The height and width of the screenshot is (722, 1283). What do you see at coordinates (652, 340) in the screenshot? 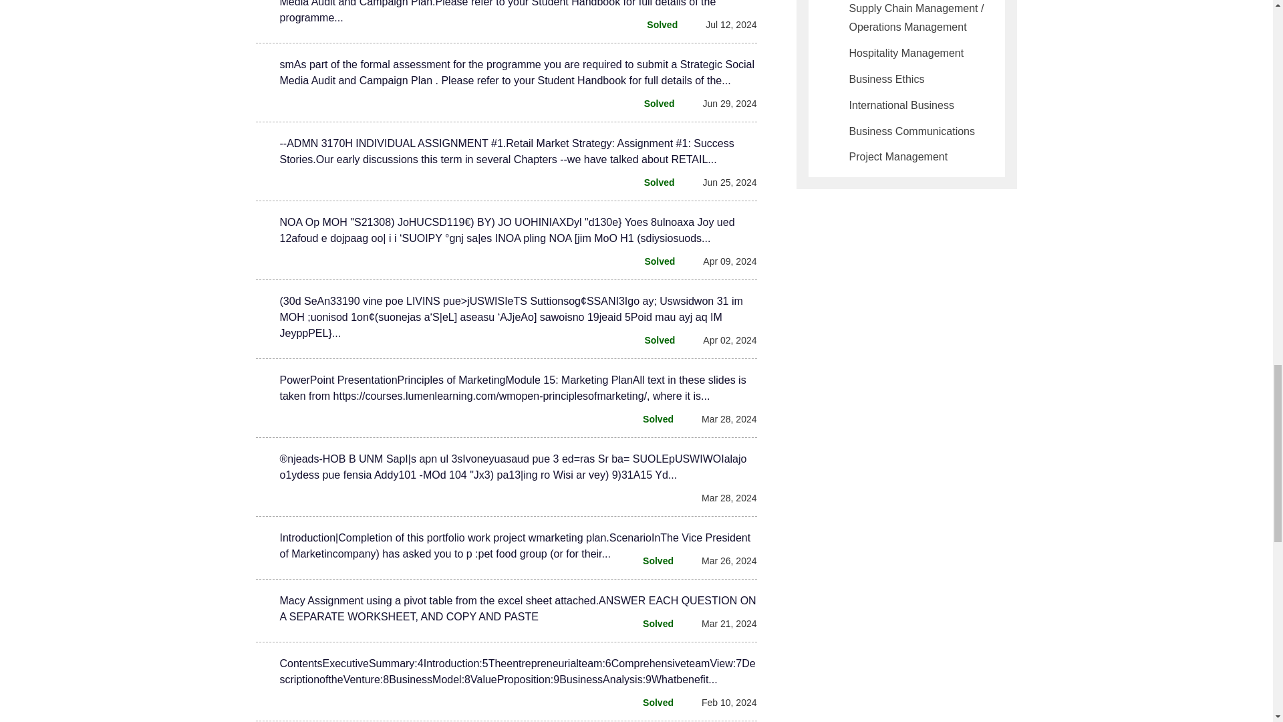
I see `solved` at bounding box center [652, 340].